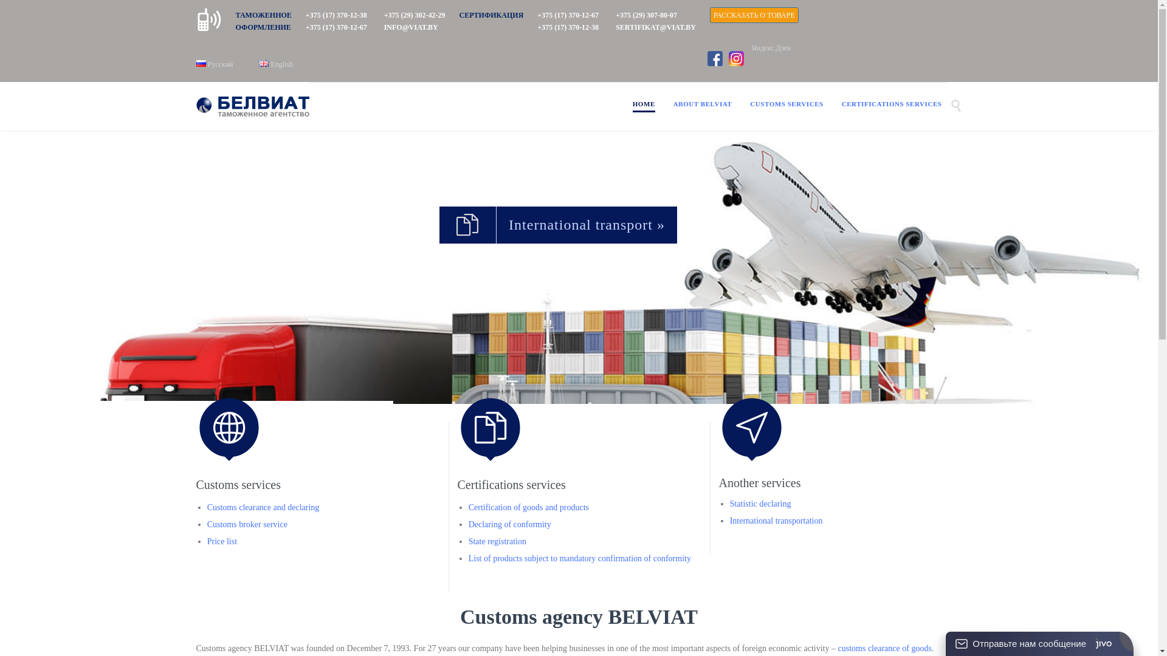 The height and width of the screenshot is (656, 1167). What do you see at coordinates (892, 106) in the screenshot?
I see `CERTIFICATIONS SERVICES` at bounding box center [892, 106].